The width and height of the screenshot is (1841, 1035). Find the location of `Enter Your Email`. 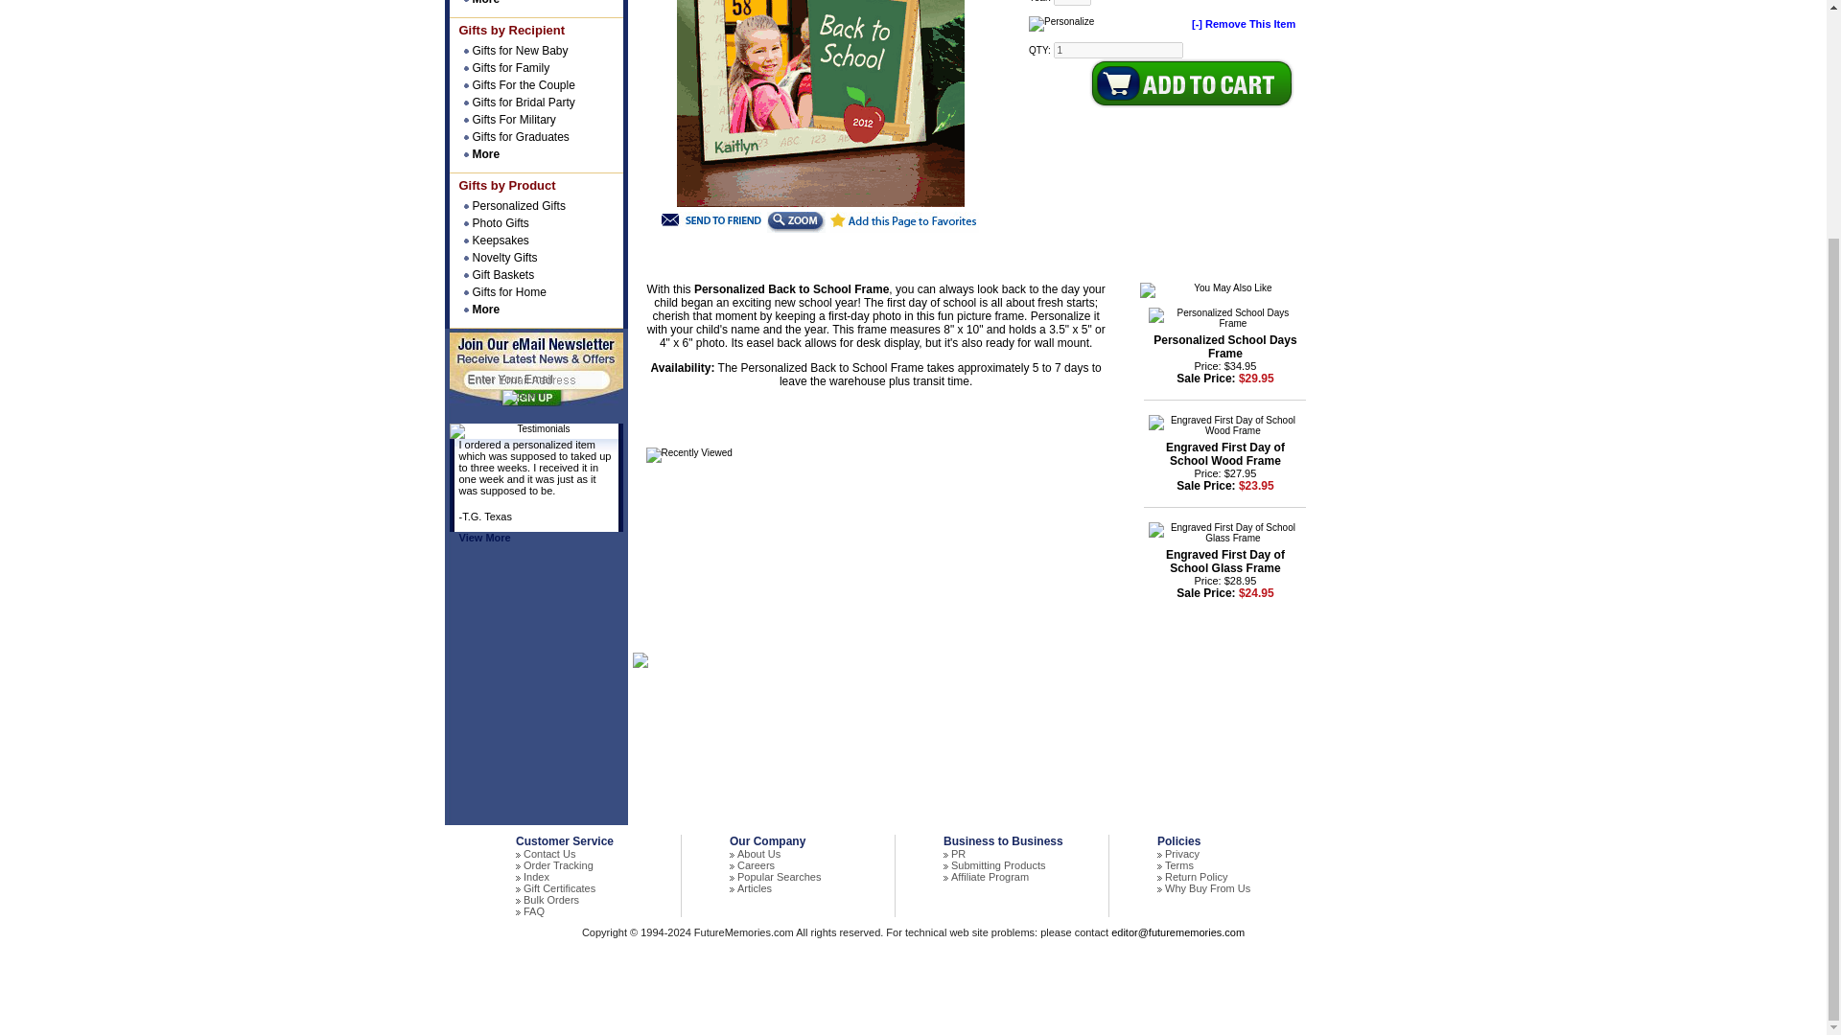

Enter Your Email is located at coordinates (534, 379).